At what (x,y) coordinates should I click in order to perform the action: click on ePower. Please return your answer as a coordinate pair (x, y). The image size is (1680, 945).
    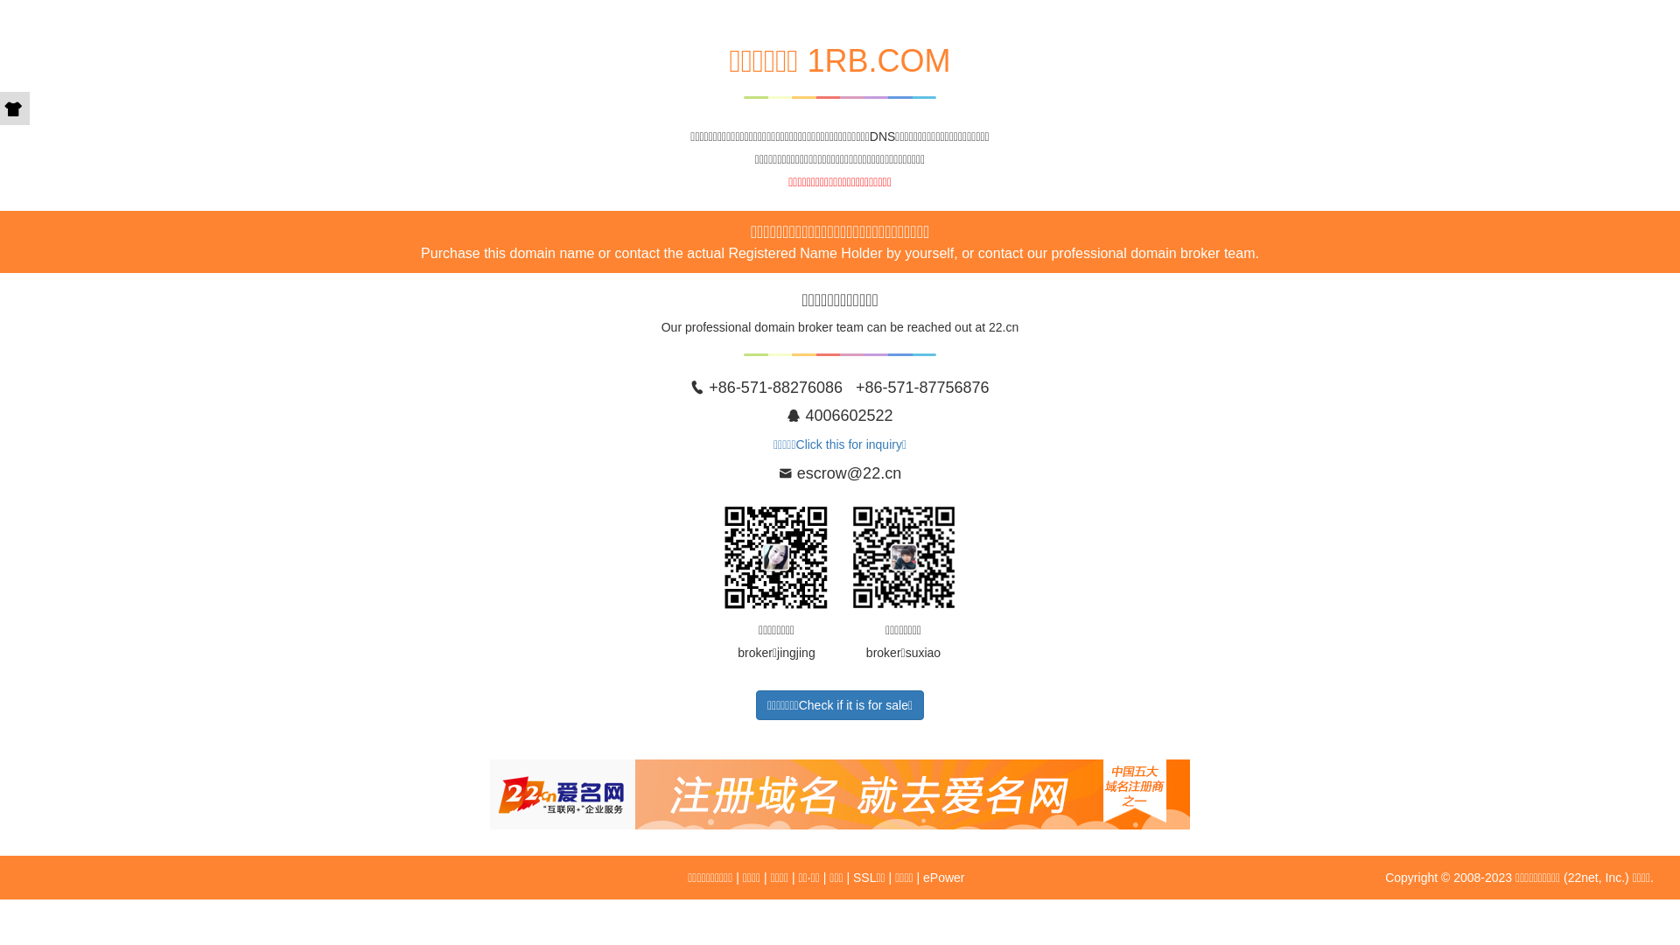
    Looking at the image, I should click on (943, 878).